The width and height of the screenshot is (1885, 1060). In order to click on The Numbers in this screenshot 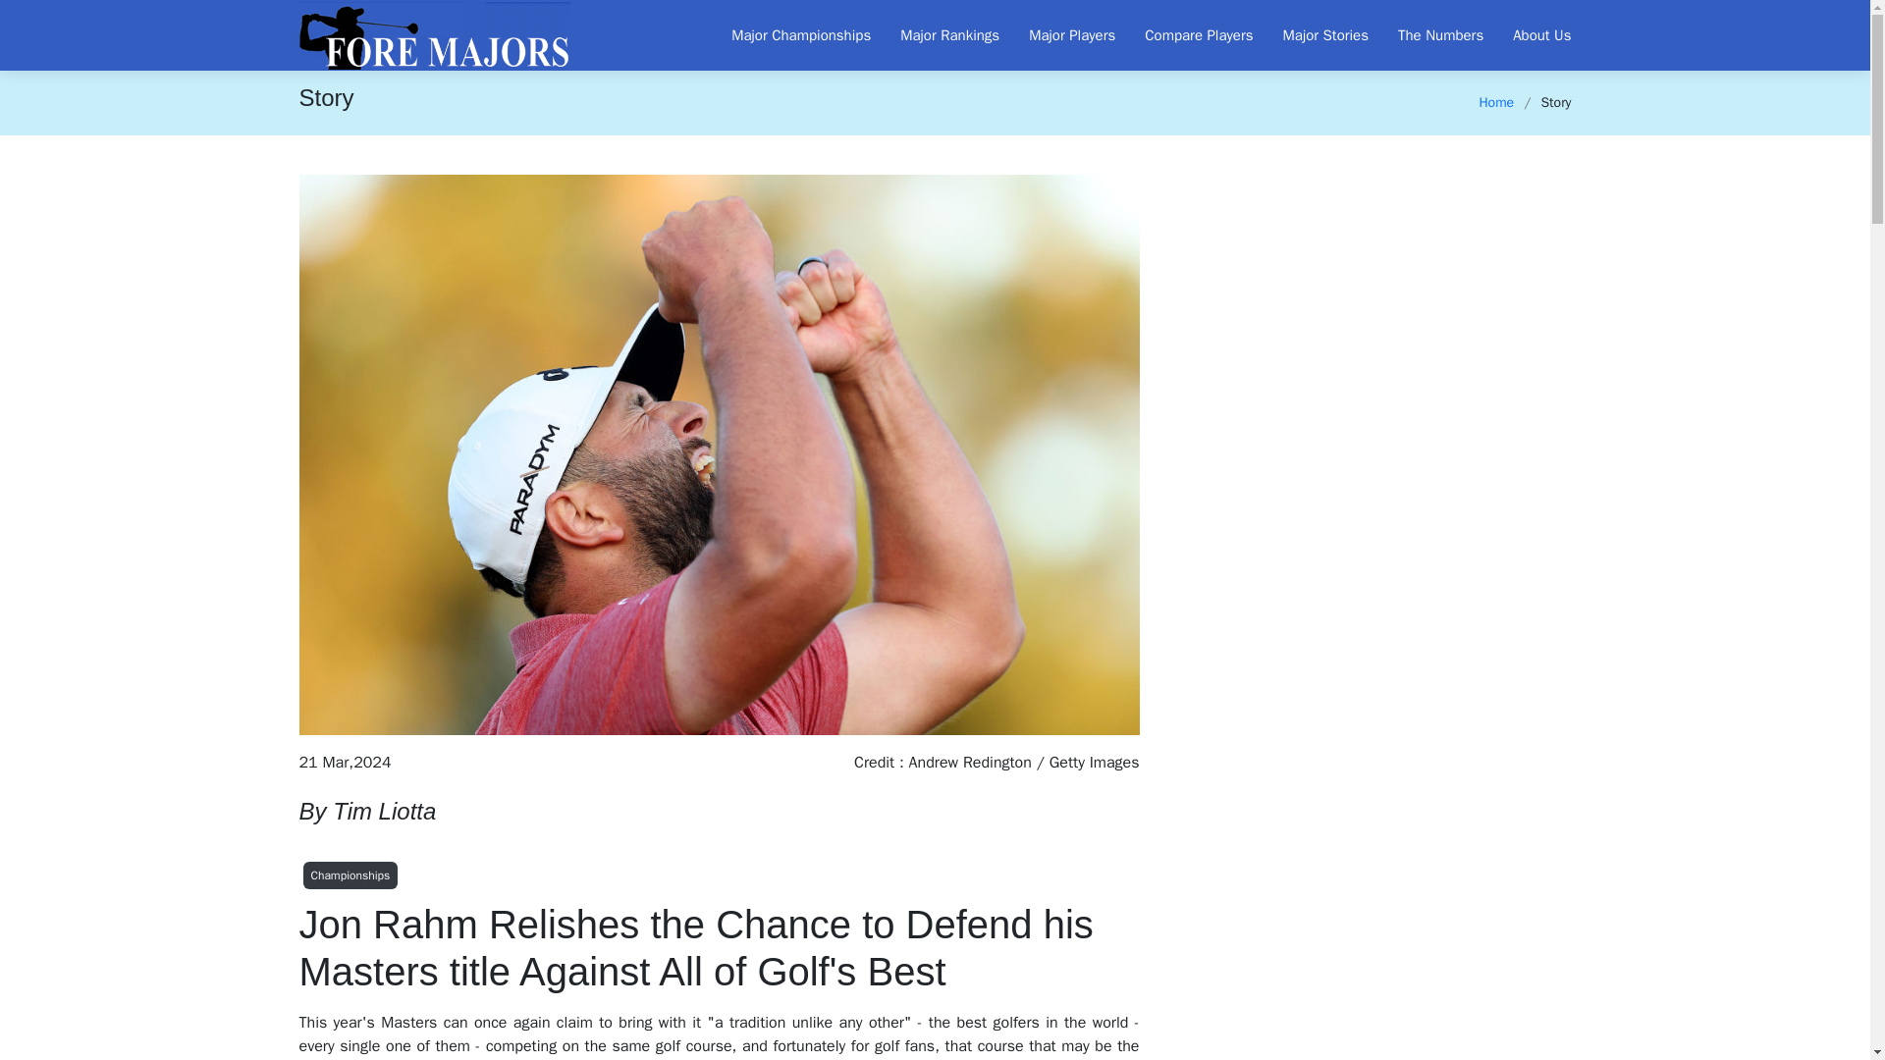, I will do `click(1426, 35)`.